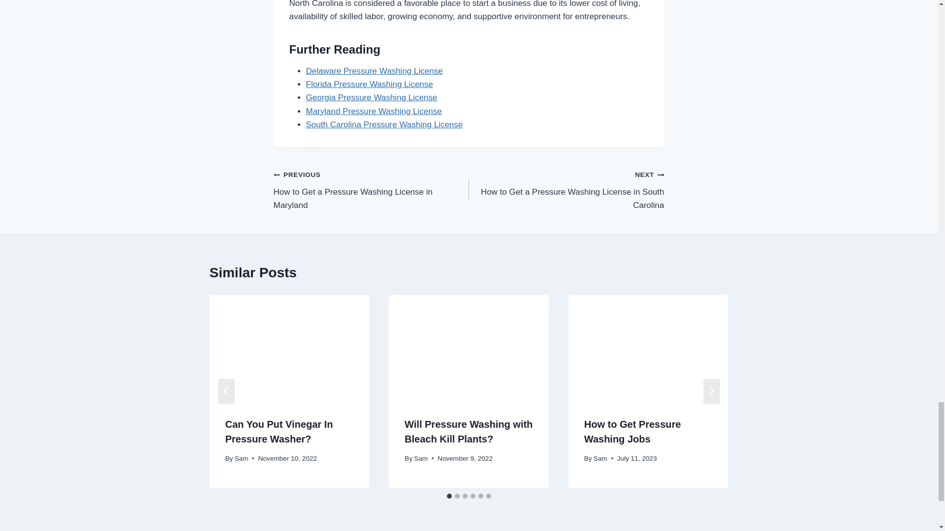 Image resolution: width=945 pixels, height=531 pixels. I want to click on Delaware Pressure Washing License, so click(384, 125).